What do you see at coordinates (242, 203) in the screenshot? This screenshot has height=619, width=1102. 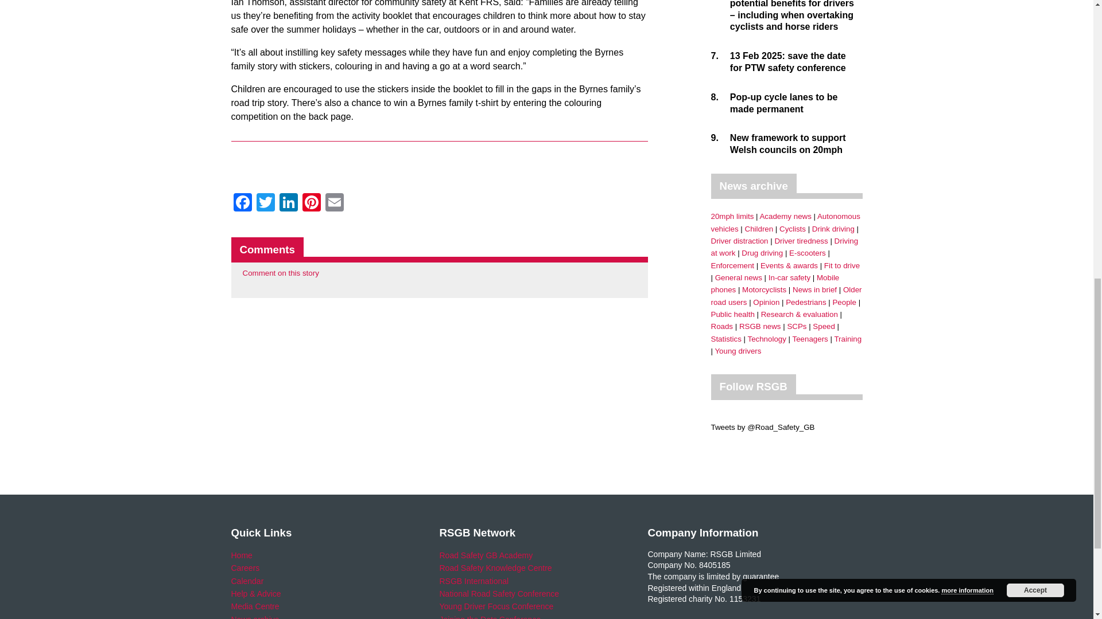 I see `Facebook` at bounding box center [242, 203].